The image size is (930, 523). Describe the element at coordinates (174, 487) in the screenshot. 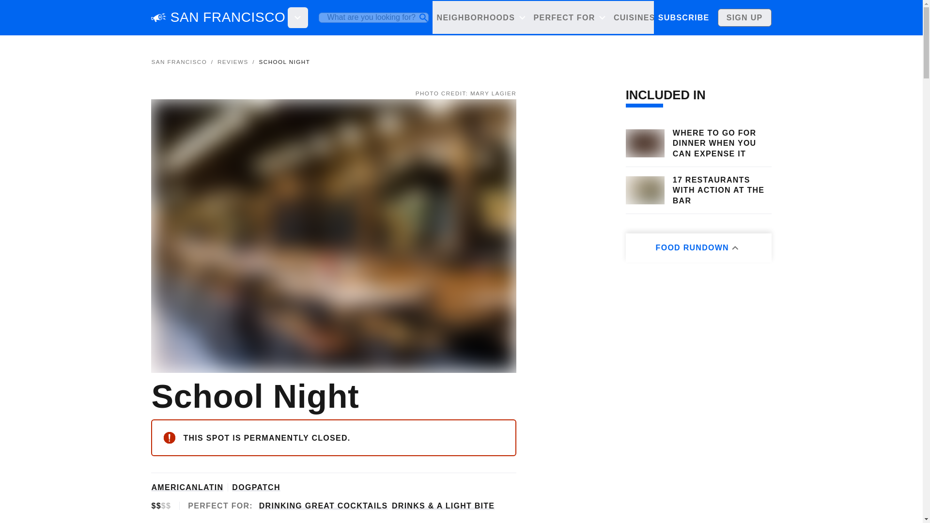

I see `AMERICAN` at that location.